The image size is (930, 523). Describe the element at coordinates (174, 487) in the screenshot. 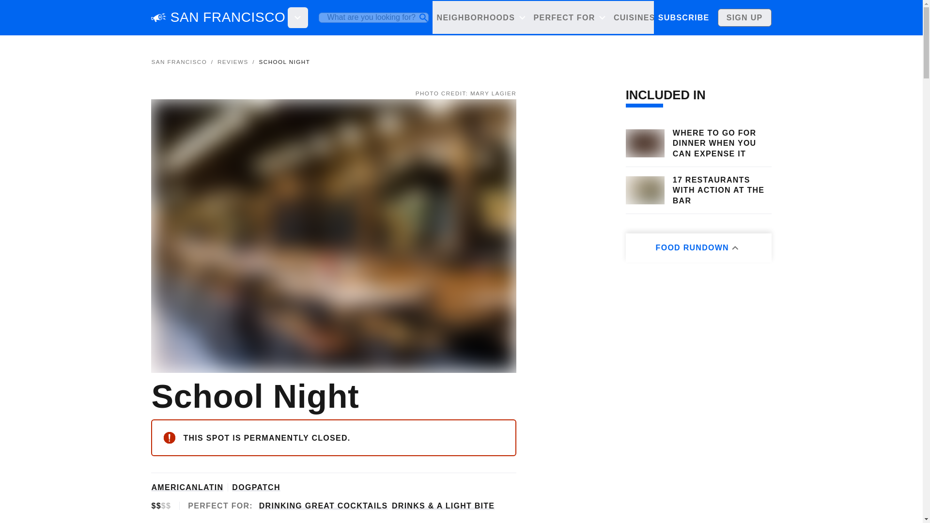

I see `AMERICAN` at that location.